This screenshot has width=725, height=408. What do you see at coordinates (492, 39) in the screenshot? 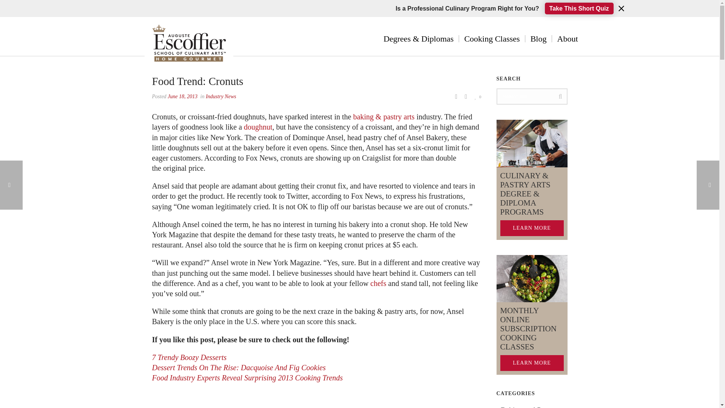
I see `Cooking Classes` at bounding box center [492, 39].